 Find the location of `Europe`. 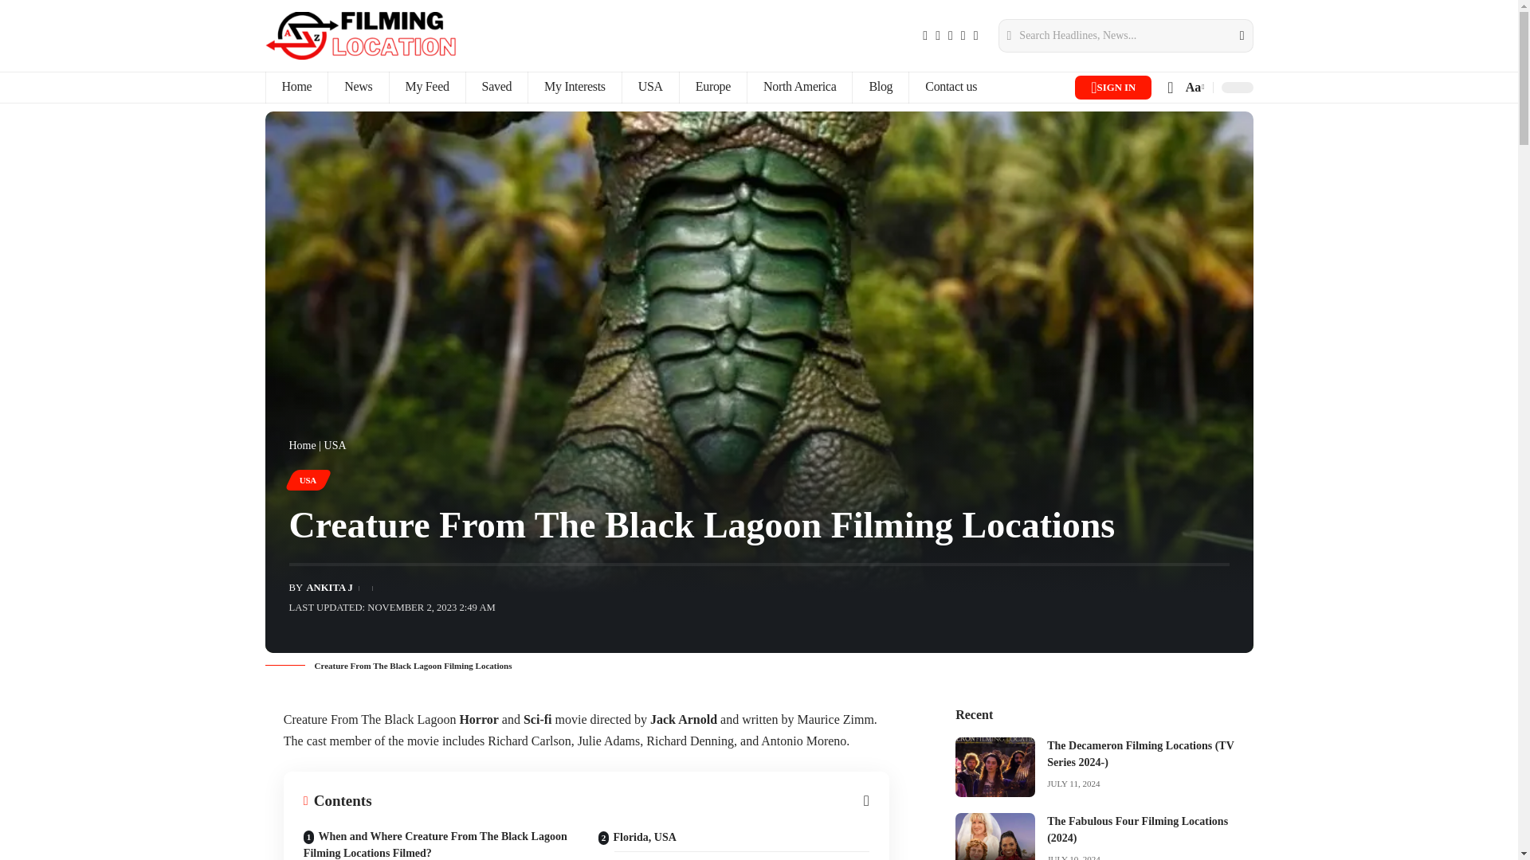

Europe is located at coordinates (712, 87).